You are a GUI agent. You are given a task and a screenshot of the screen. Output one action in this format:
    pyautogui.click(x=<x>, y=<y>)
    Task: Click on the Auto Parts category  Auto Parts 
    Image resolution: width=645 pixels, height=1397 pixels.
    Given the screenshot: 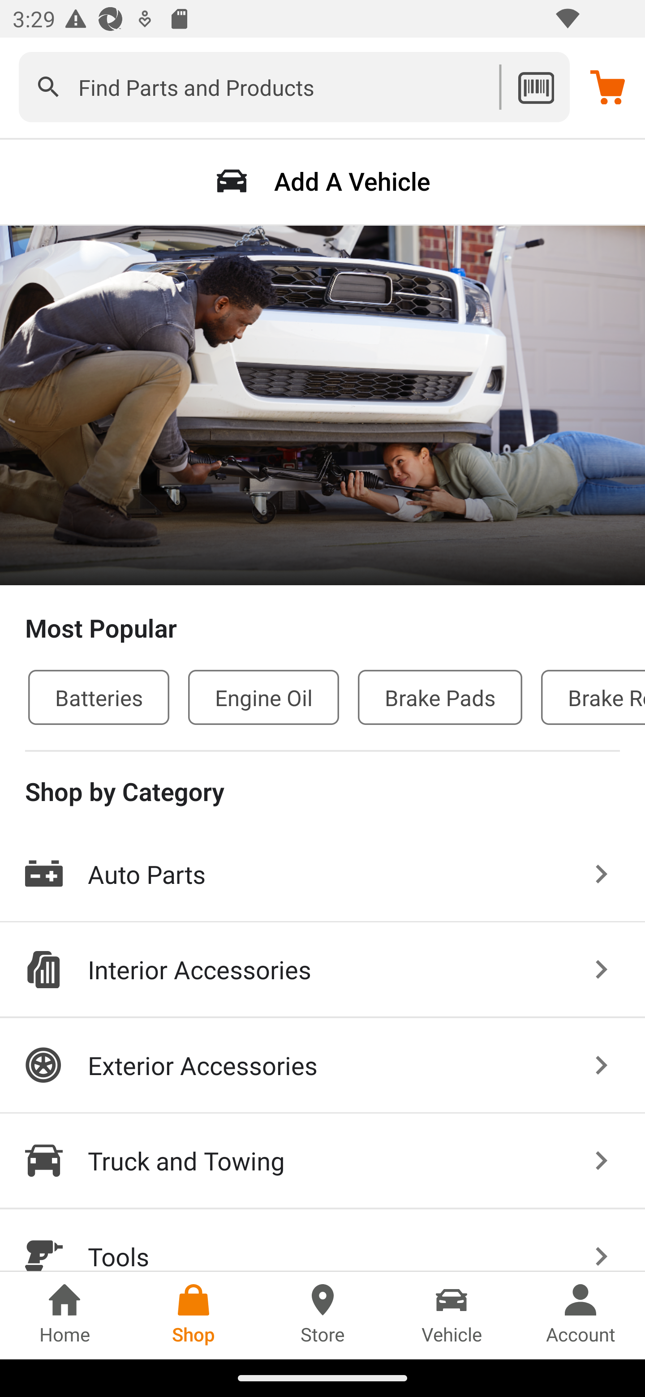 What is the action you would take?
    pyautogui.click(x=322, y=874)
    